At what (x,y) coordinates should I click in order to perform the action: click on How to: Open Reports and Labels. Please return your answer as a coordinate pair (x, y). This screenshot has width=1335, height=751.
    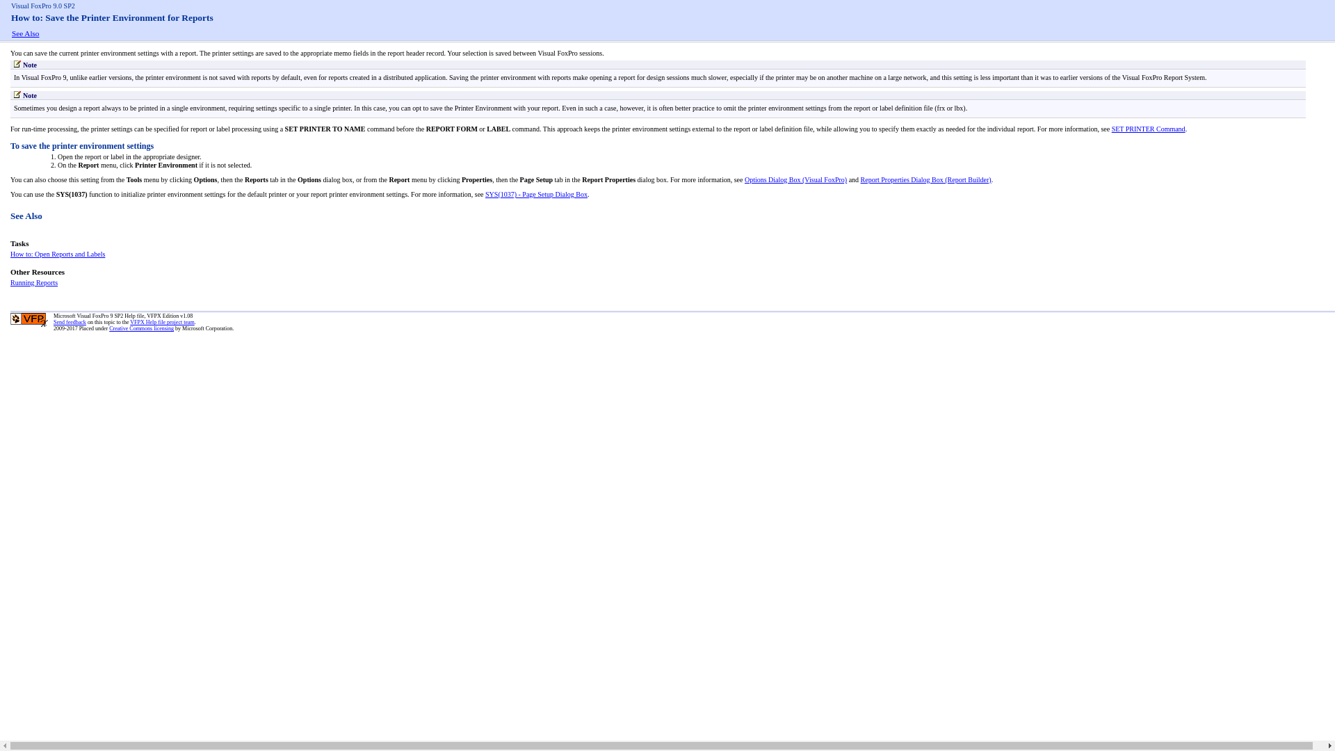
    Looking at the image, I should click on (58, 254).